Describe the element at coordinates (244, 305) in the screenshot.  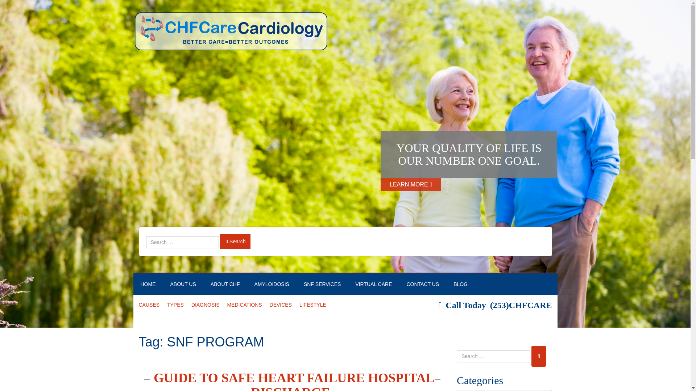
I see `MEDICATIONS` at that location.